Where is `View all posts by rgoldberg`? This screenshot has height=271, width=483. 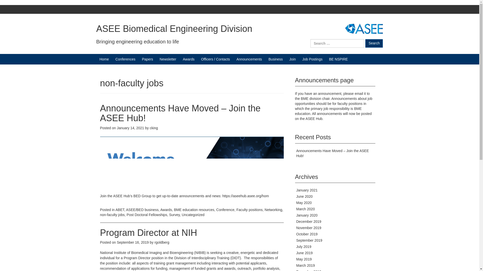
View all posts by rgoldberg is located at coordinates (162, 242).